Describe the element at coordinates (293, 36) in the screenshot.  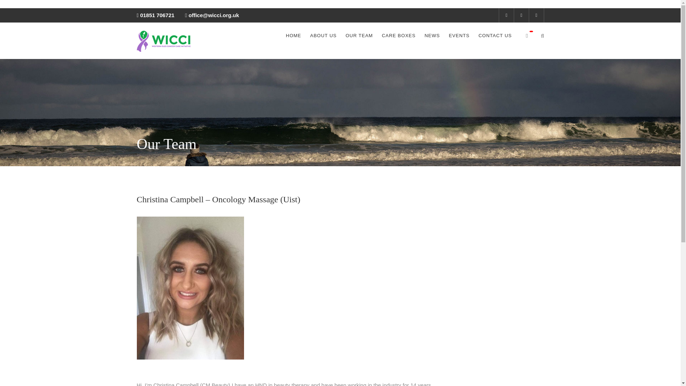
I see `HOME` at that location.